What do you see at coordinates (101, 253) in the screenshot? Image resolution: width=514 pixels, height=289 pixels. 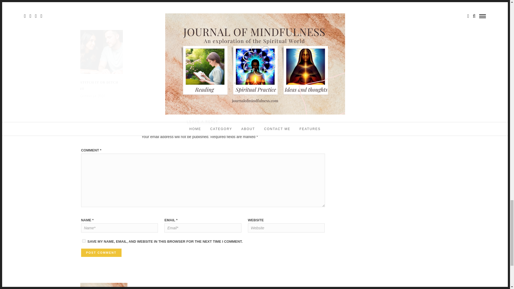 I see `Post Comment` at bounding box center [101, 253].